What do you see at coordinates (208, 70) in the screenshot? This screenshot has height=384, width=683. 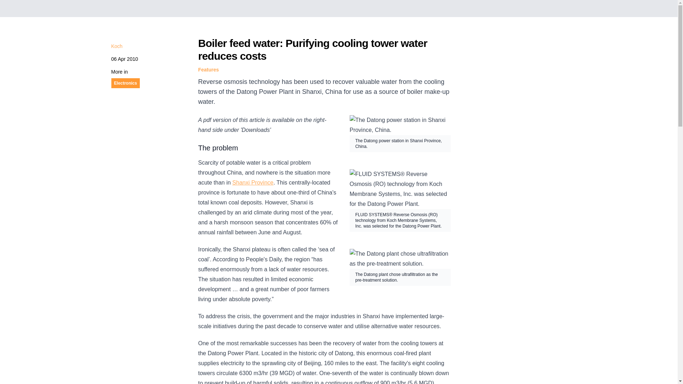 I see `Features` at bounding box center [208, 70].